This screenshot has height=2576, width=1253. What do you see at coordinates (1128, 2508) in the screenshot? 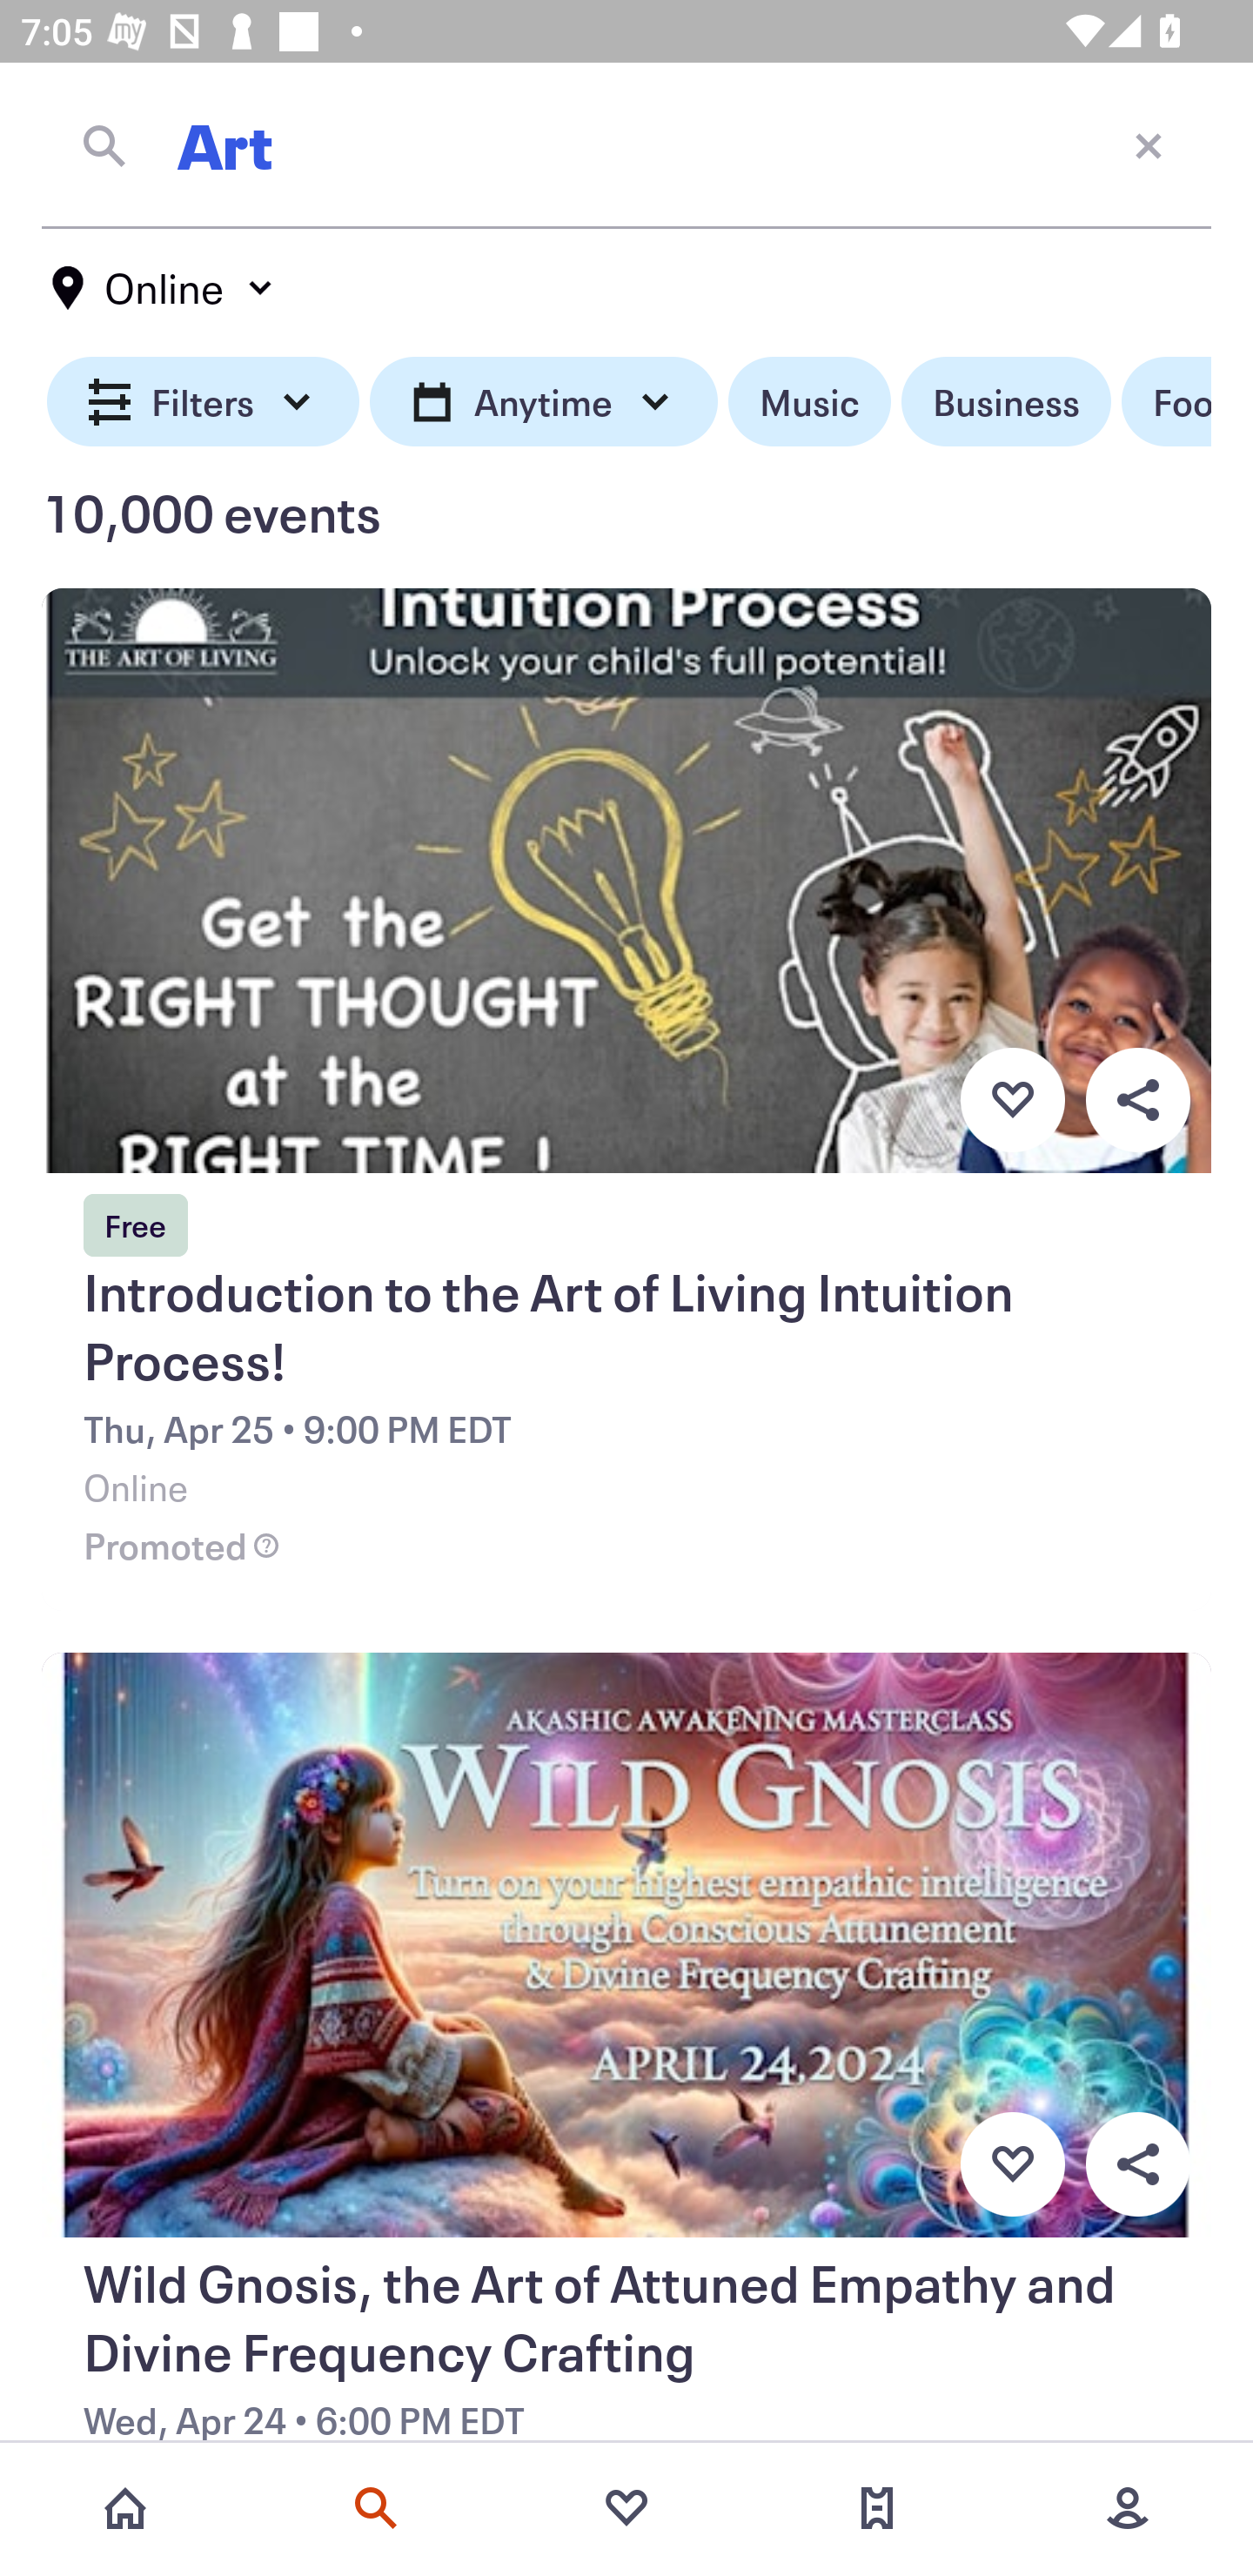
I see `More` at bounding box center [1128, 2508].